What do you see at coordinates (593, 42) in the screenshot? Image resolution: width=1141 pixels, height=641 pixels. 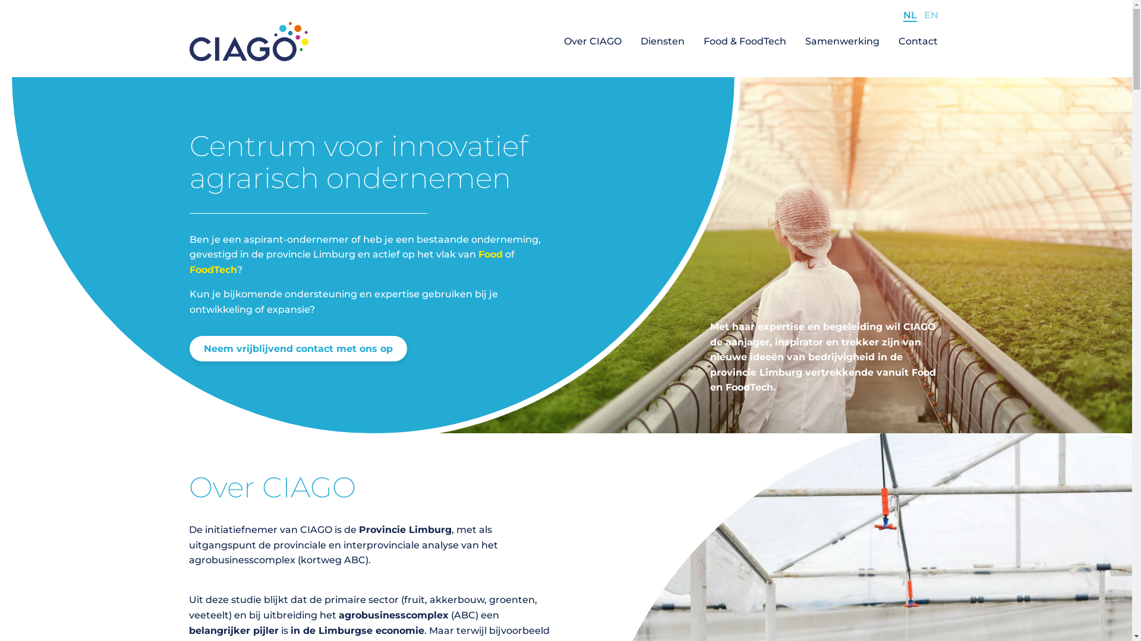 I see `Over CIAGO` at bounding box center [593, 42].